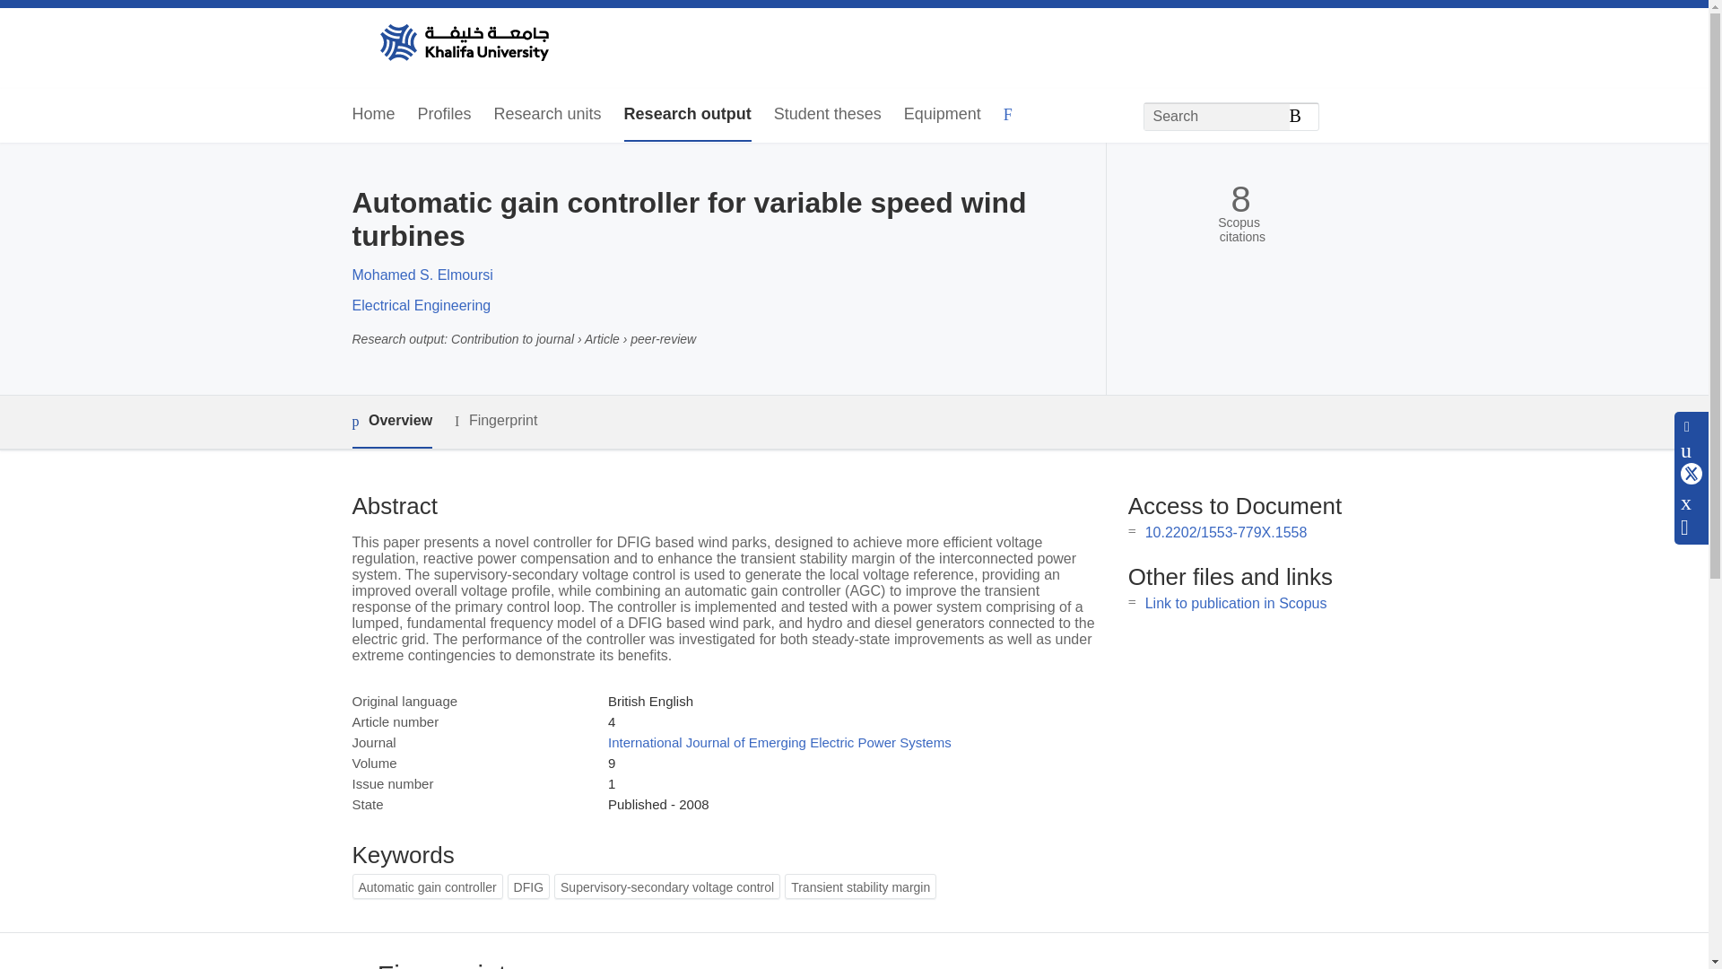 The image size is (1722, 969). What do you see at coordinates (495, 420) in the screenshot?
I see `Fingerprint` at bounding box center [495, 420].